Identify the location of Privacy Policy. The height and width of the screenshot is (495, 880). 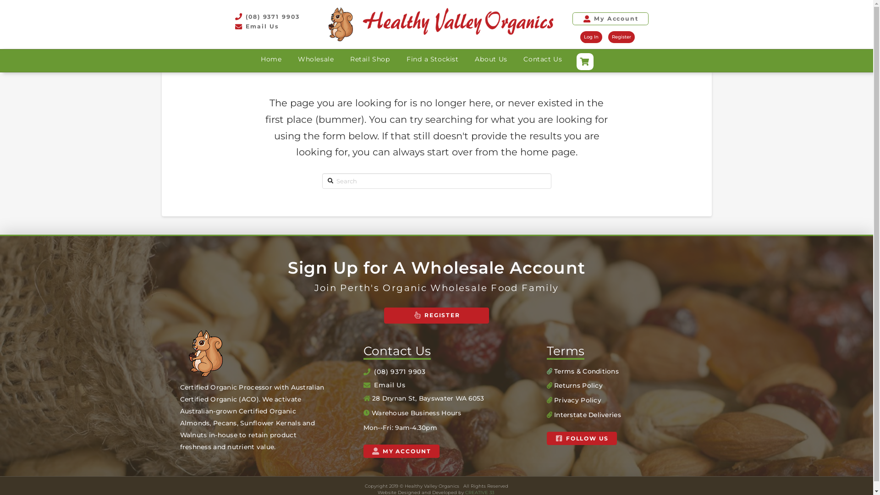
(577, 400).